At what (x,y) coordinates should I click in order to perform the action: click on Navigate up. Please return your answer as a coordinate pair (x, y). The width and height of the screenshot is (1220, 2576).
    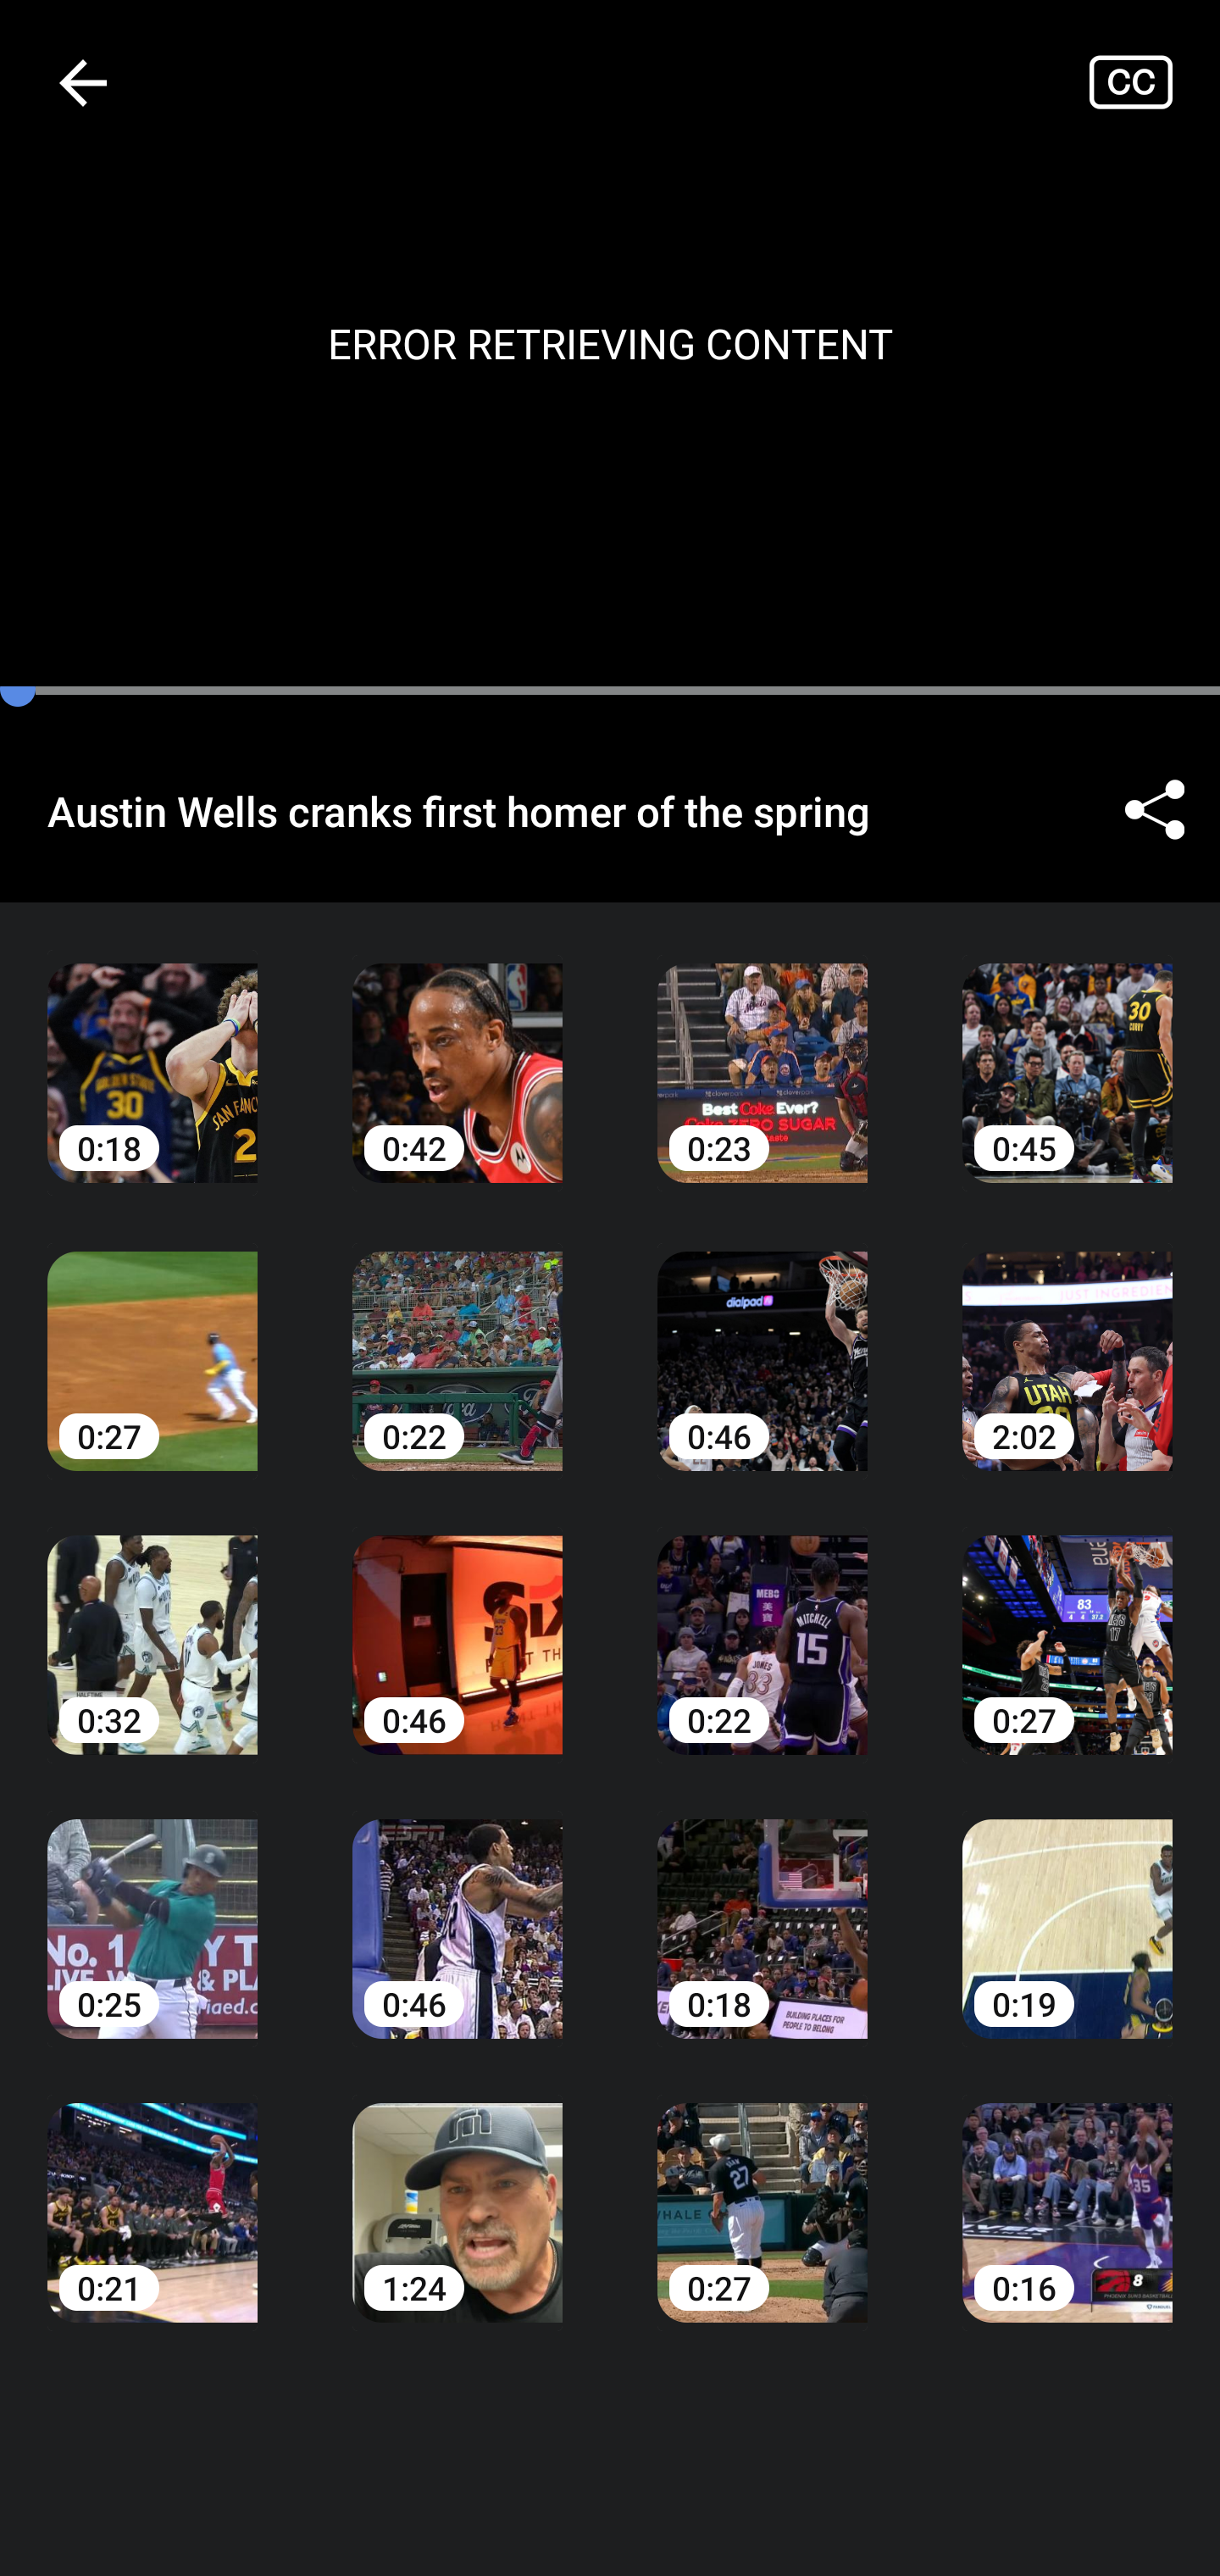
    Looking at the image, I should click on (83, 82).